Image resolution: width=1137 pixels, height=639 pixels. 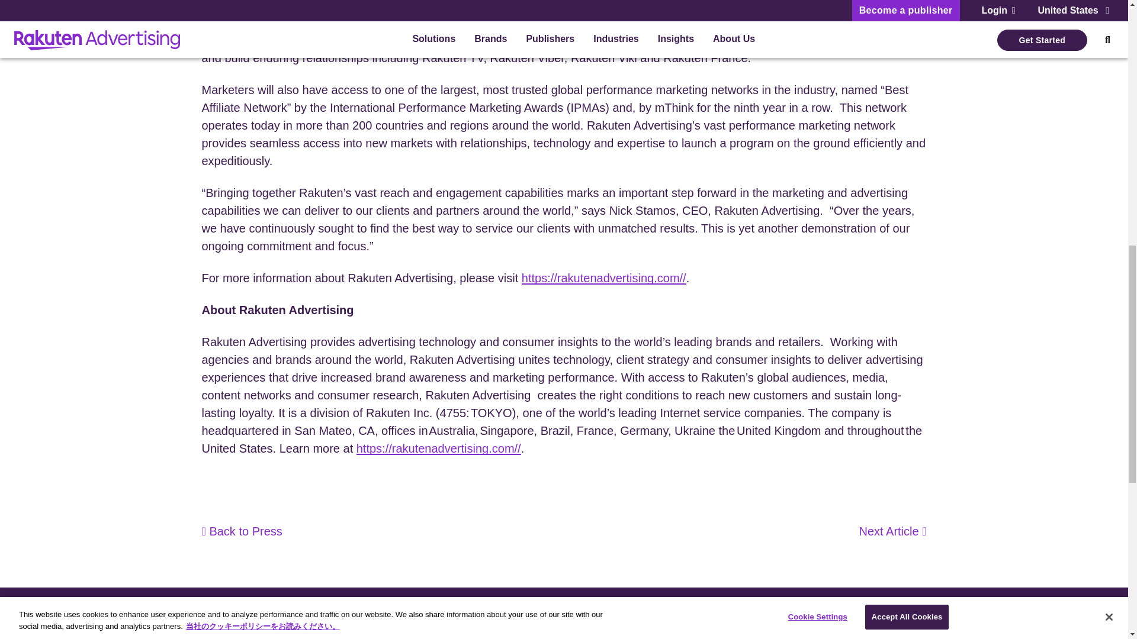 What do you see at coordinates (242, 531) in the screenshot?
I see `Back to Press` at bounding box center [242, 531].